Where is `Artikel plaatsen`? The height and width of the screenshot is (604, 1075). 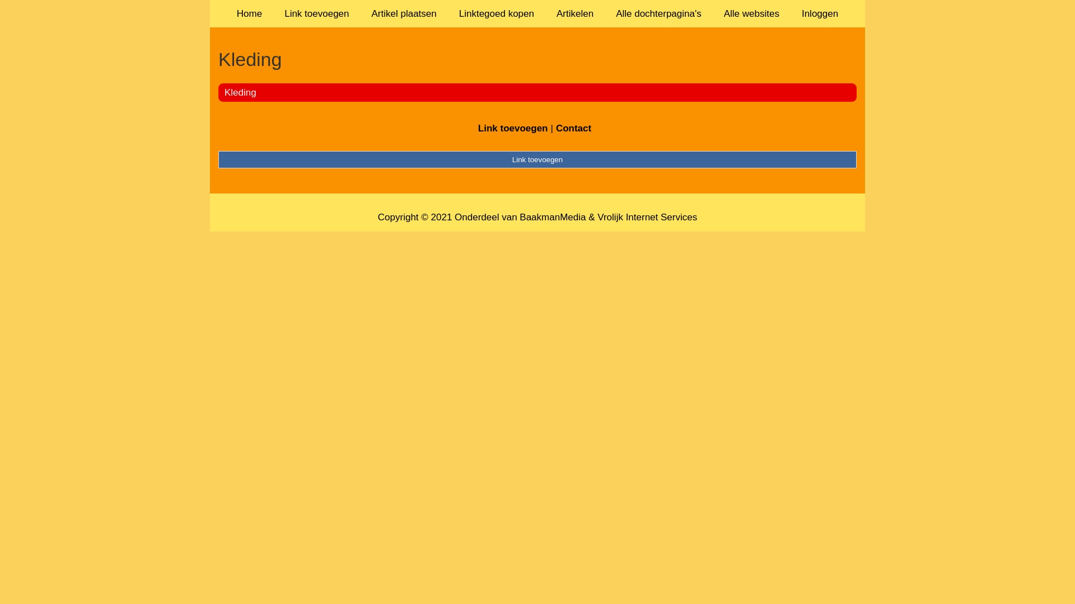
Artikel plaatsen is located at coordinates (404, 13).